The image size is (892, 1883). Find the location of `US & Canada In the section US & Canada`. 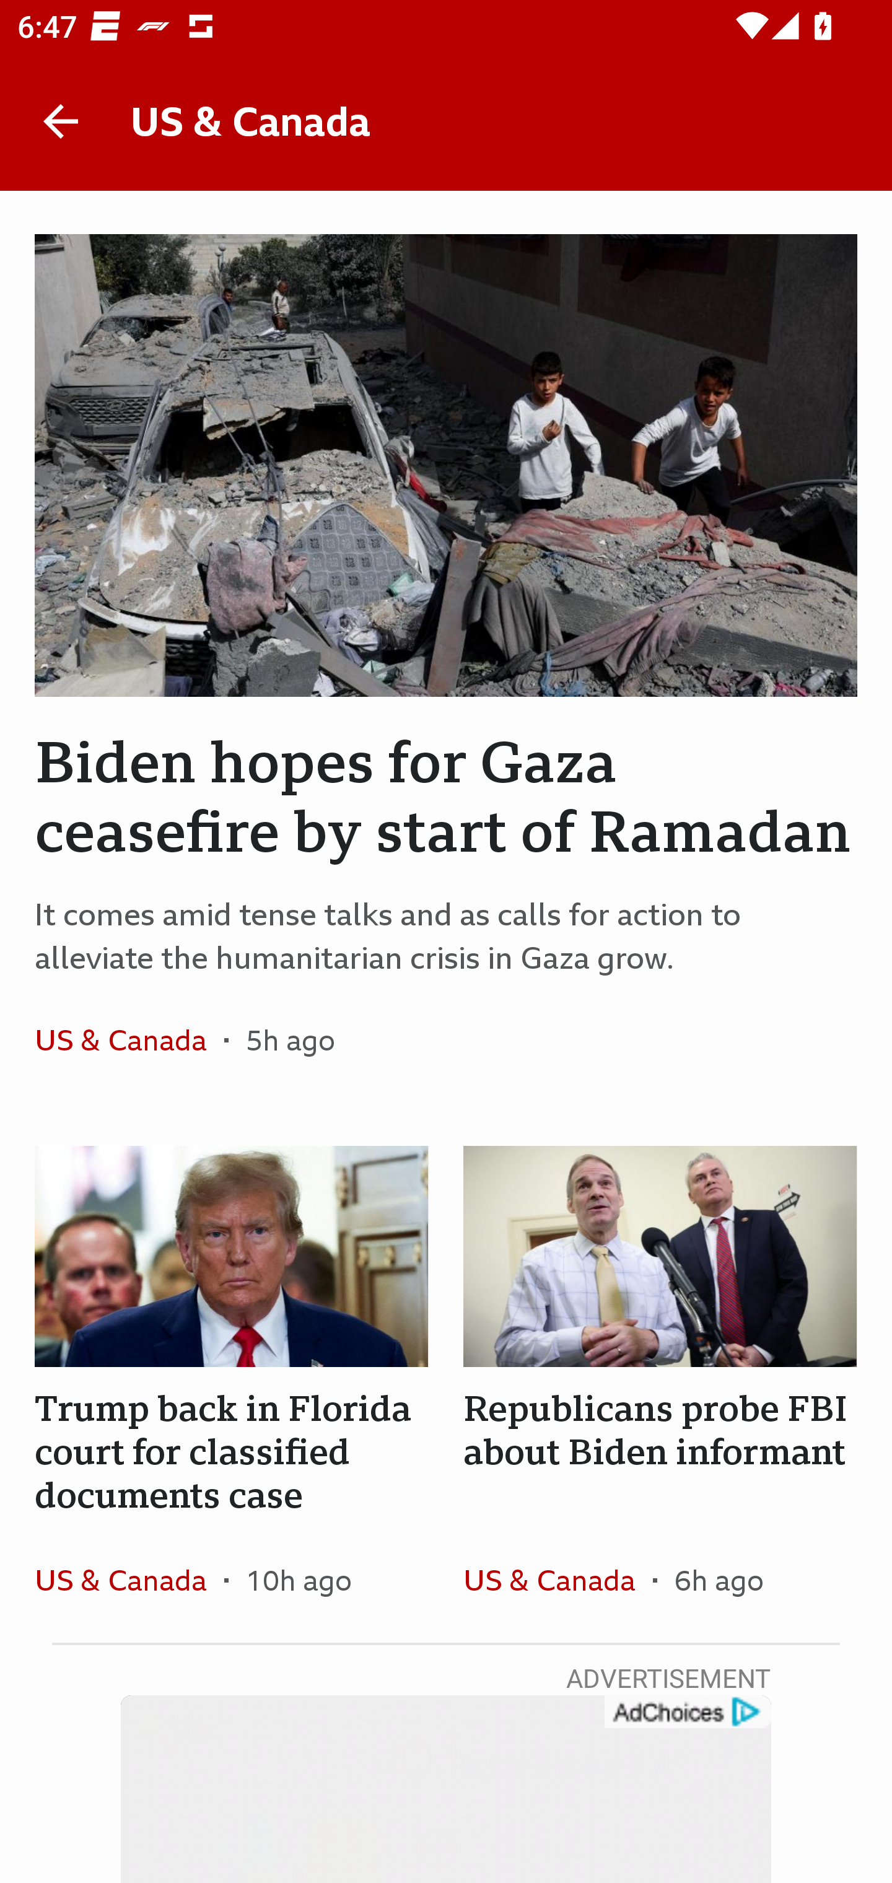

US & Canada In the section US & Canada is located at coordinates (129, 1040).